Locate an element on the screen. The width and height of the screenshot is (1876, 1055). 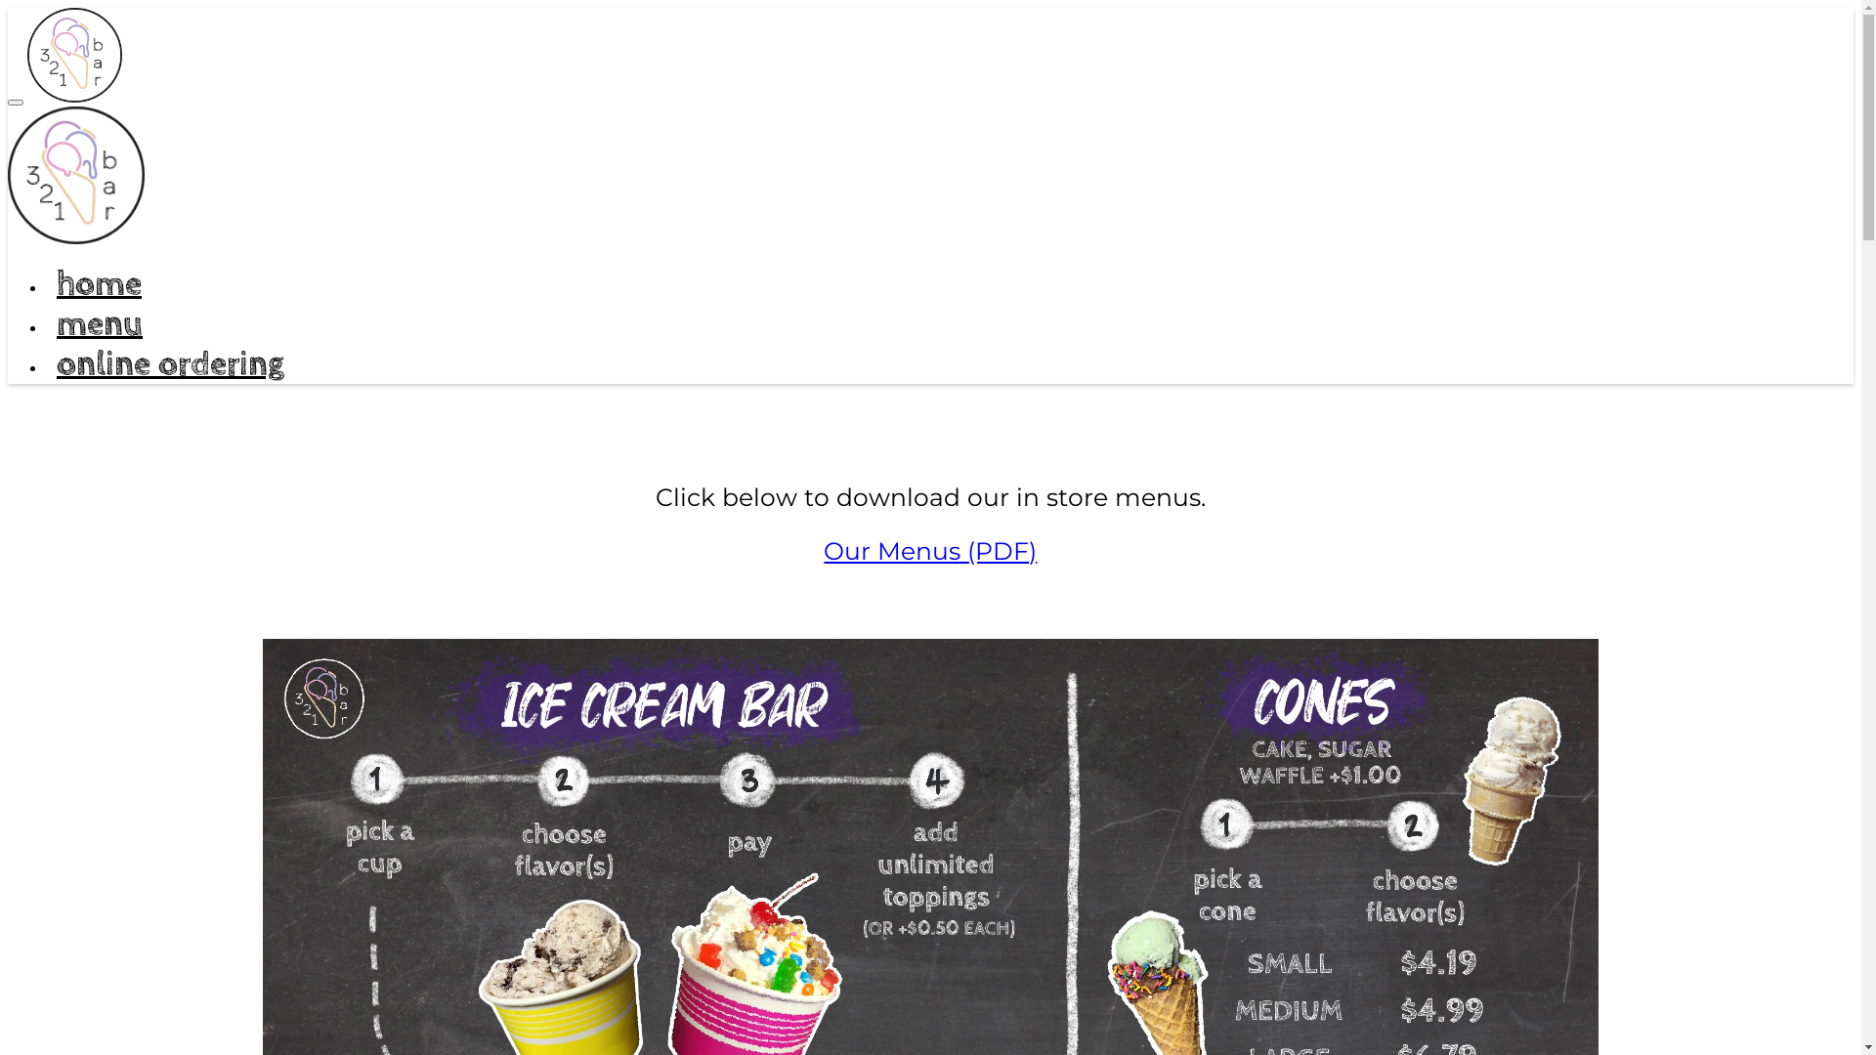
home is located at coordinates (100, 283).